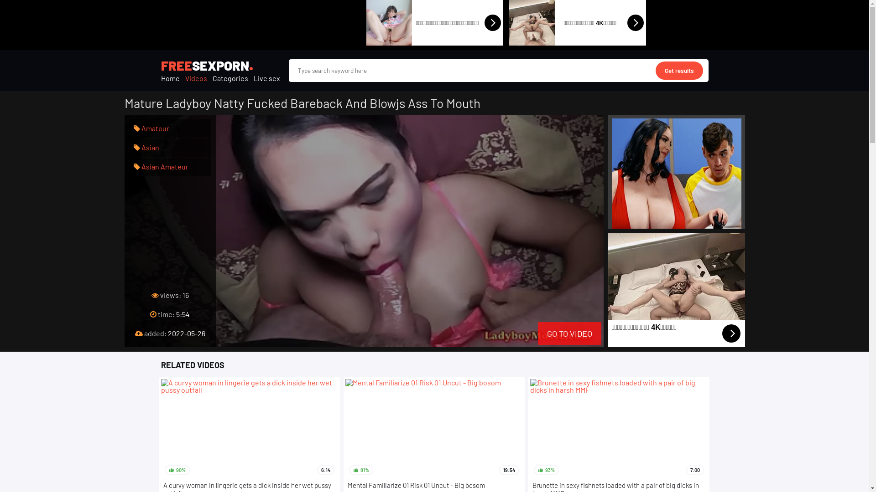 Image resolution: width=876 pixels, height=492 pixels. Describe the element at coordinates (249, 429) in the screenshot. I see `6:14
90%` at that location.